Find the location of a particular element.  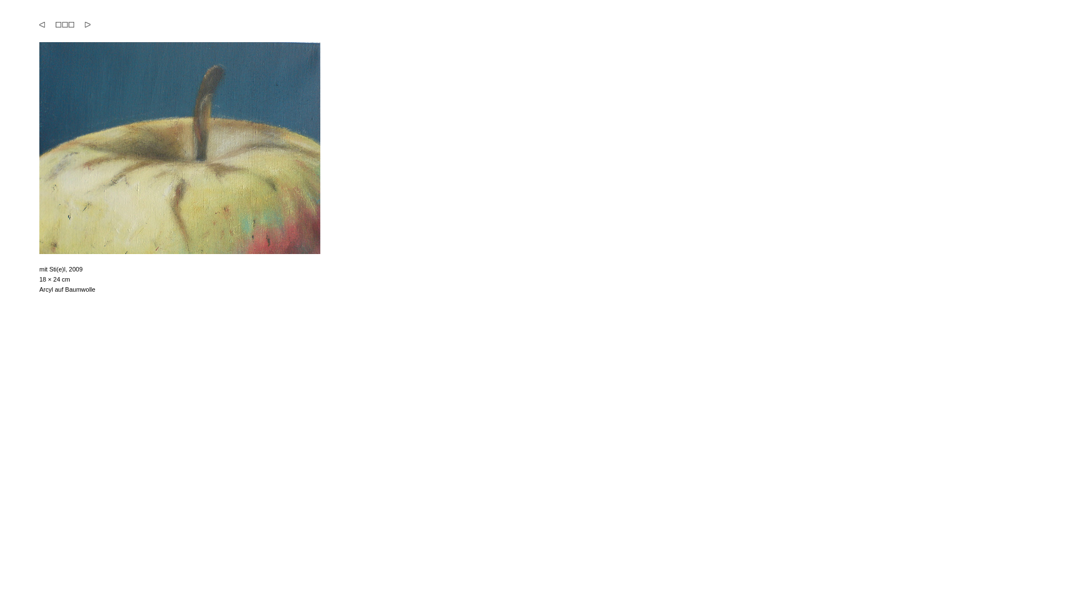

weiter is located at coordinates (88, 25).